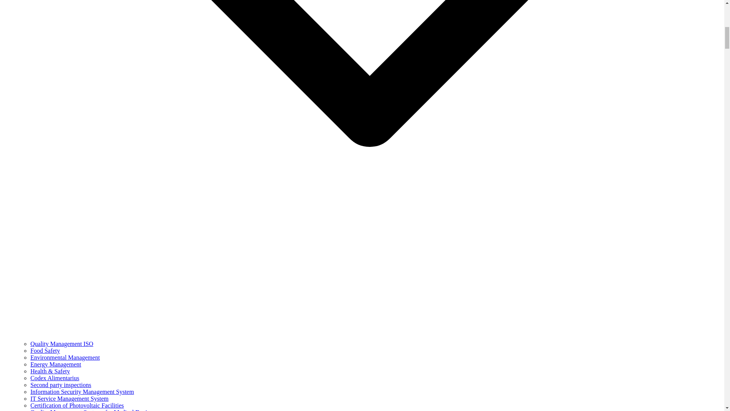 The height and width of the screenshot is (411, 730). I want to click on Codex Alimentarius, so click(55, 378).